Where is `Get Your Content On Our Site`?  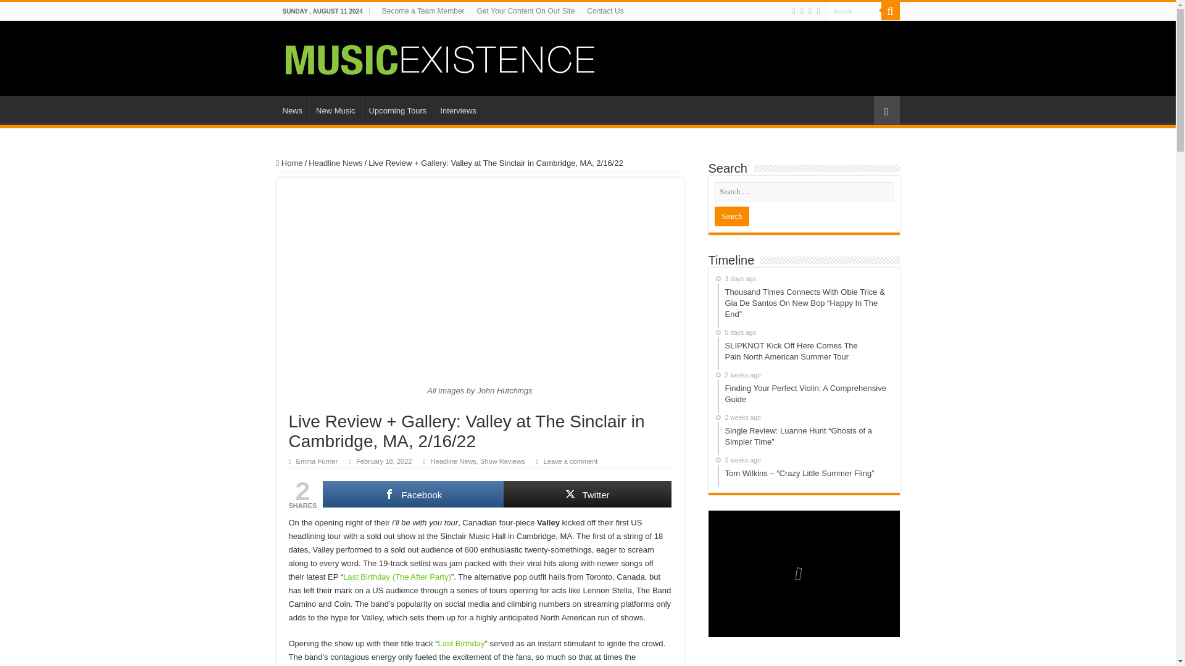 Get Your Content On Our Site is located at coordinates (526, 11).